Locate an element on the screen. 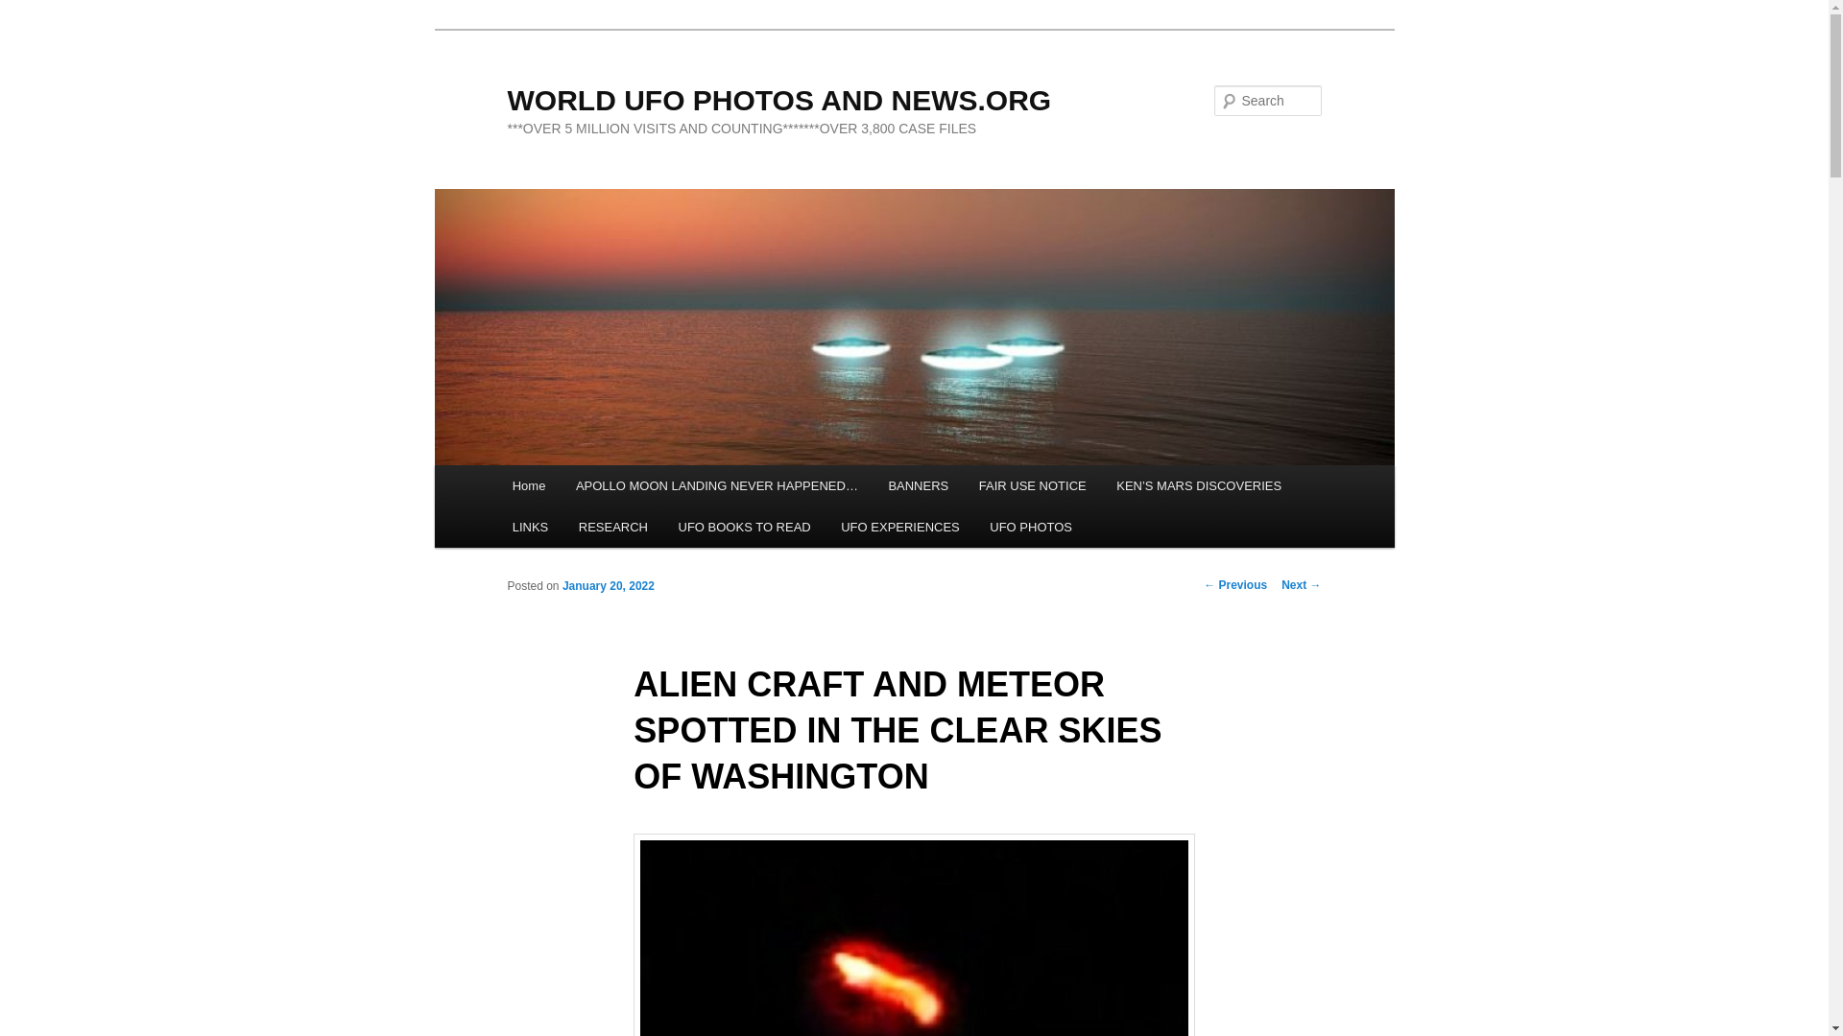 This screenshot has height=1036, width=1843. LINKS is located at coordinates (530, 528).